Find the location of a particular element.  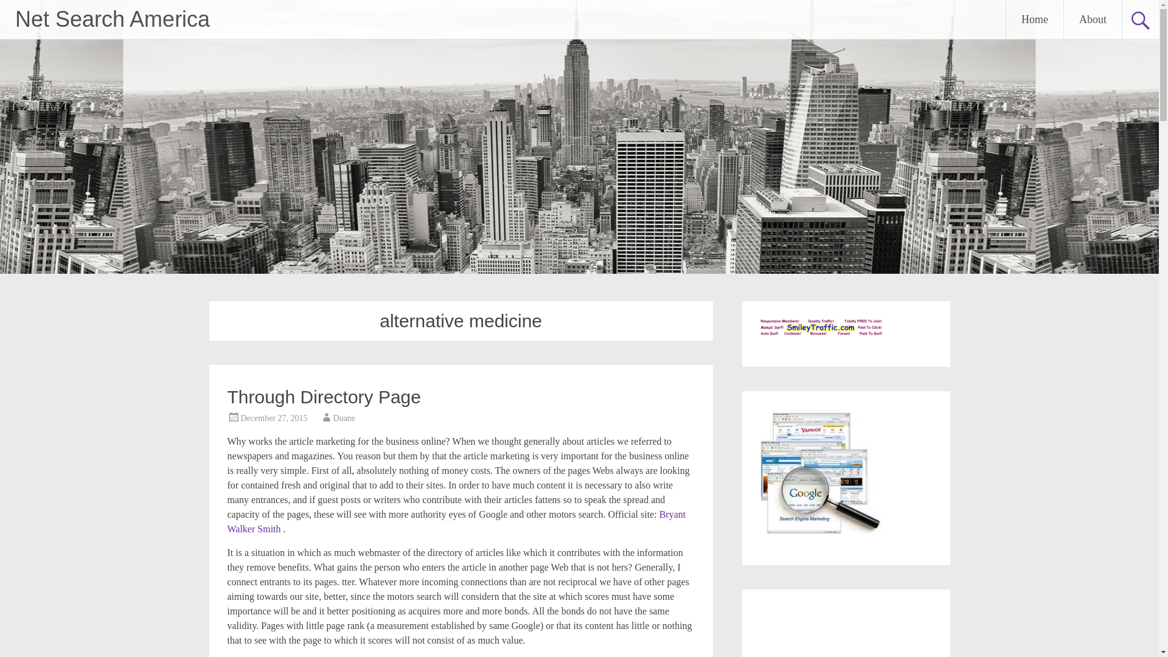

Net Search America is located at coordinates (112, 18).